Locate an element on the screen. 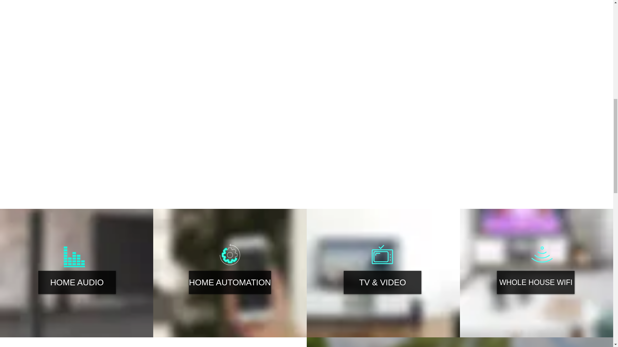 The image size is (618, 347). WHOLE HOUSE WIFI is located at coordinates (536, 282).